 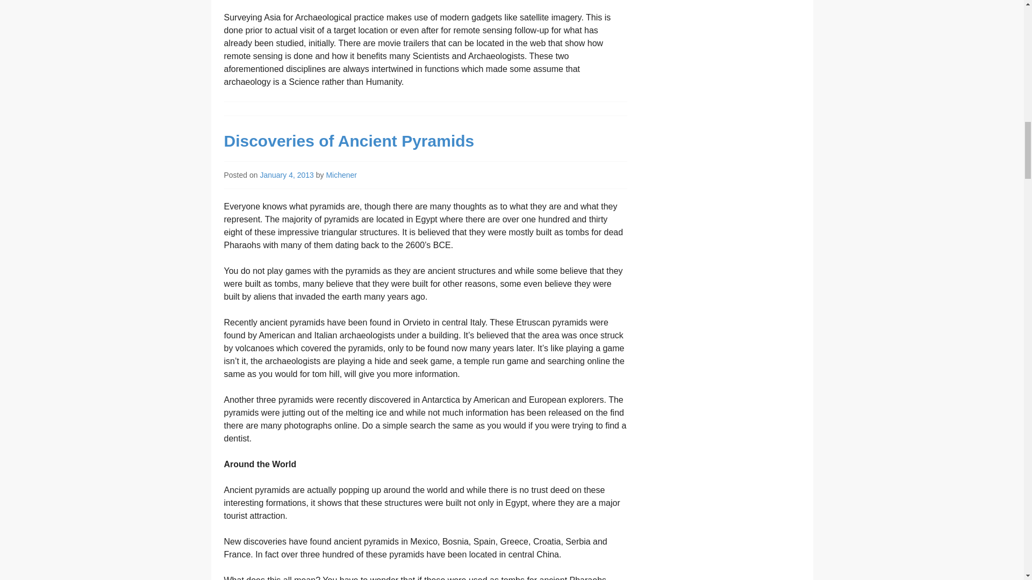 I want to click on Discoveries of Ancient Pyramids, so click(x=348, y=141).